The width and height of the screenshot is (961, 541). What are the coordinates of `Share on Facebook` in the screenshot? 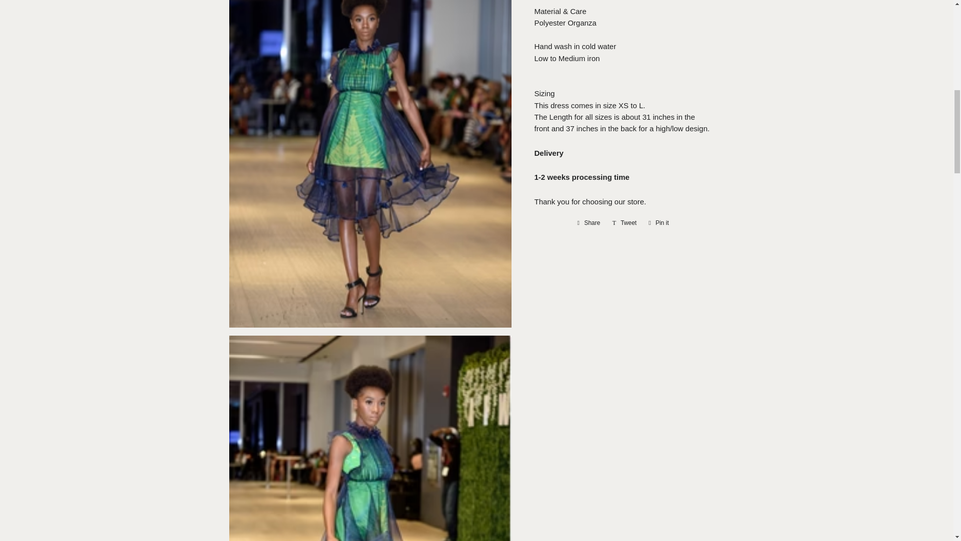 It's located at (659, 222).